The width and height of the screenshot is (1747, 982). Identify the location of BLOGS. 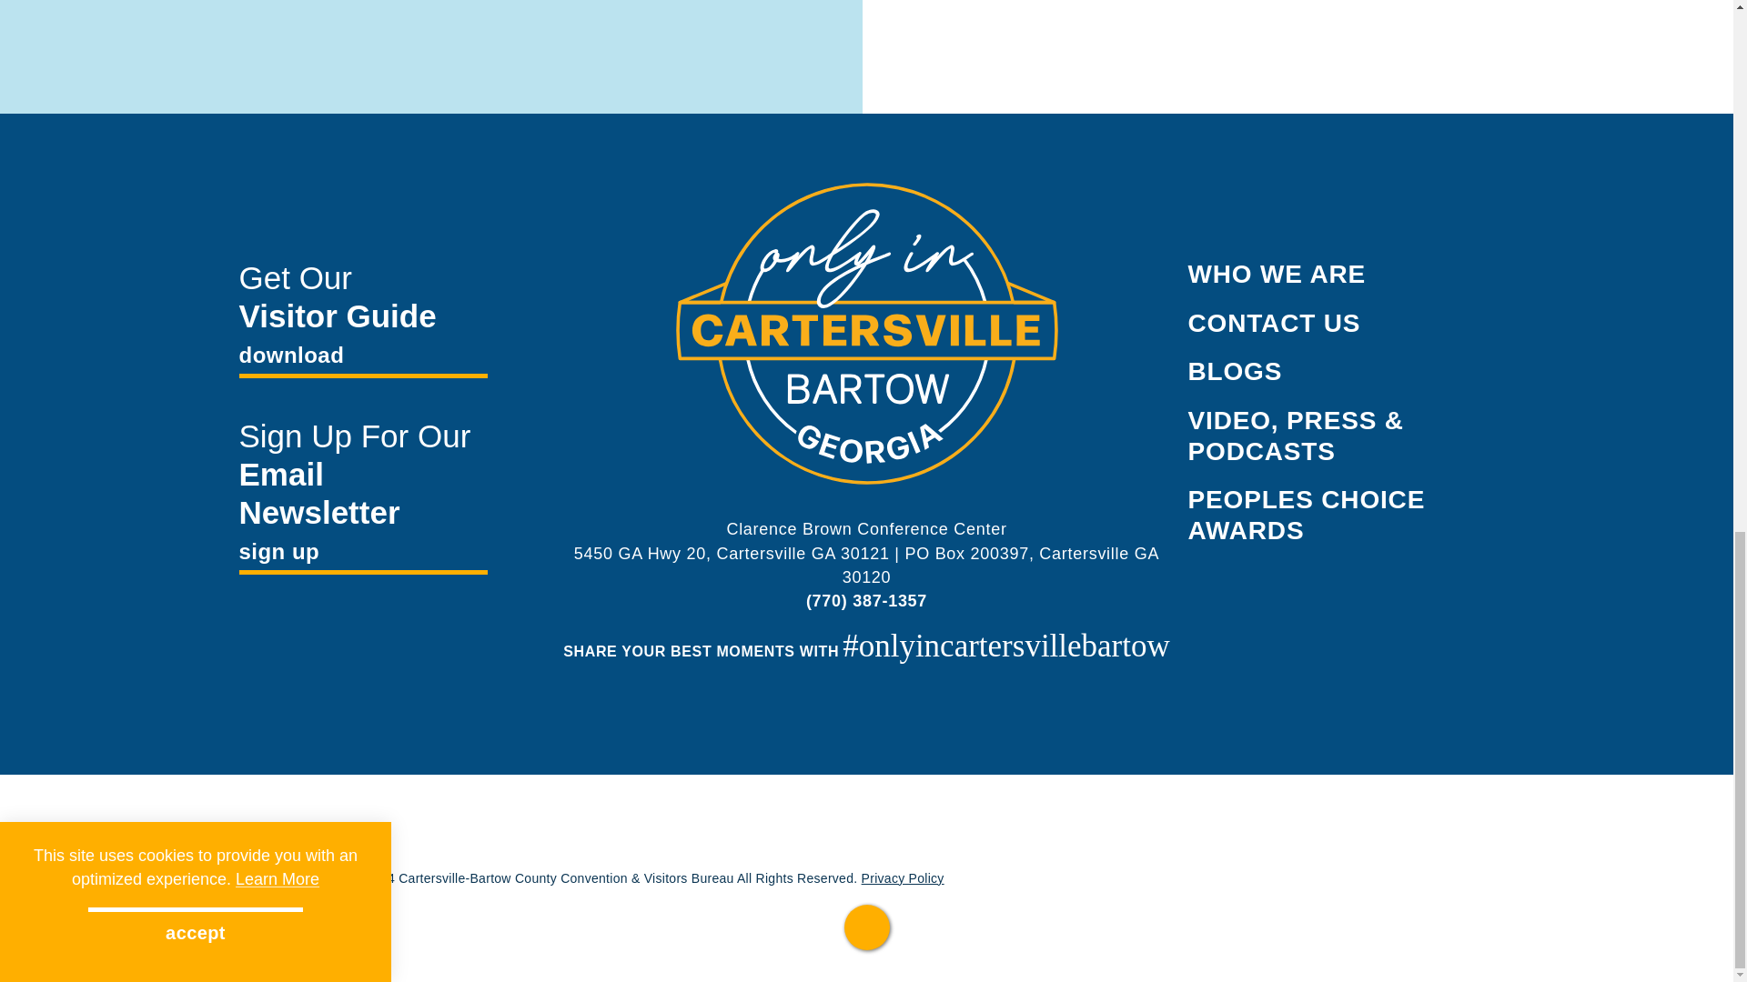
(1235, 371).